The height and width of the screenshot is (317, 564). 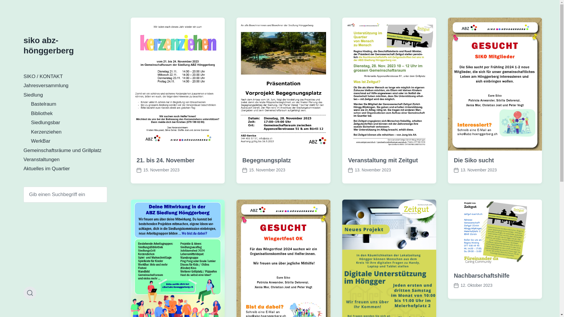 What do you see at coordinates (482, 276) in the screenshot?
I see `Nachbarschaftshilfe` at bounding box center [482, 276].